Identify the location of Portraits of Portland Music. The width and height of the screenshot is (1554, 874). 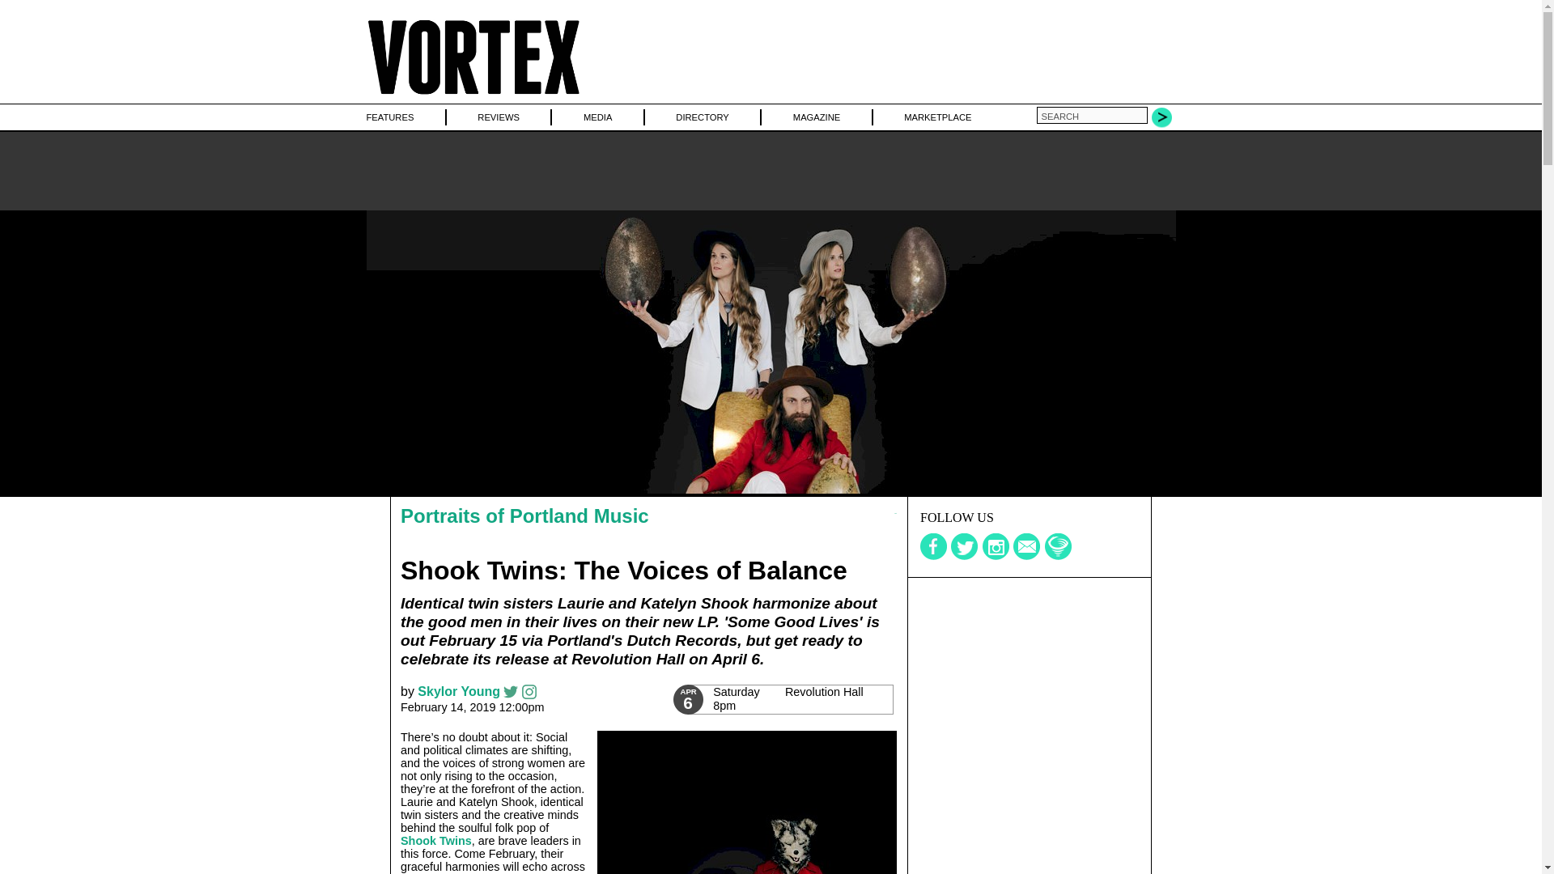
(597, 117).